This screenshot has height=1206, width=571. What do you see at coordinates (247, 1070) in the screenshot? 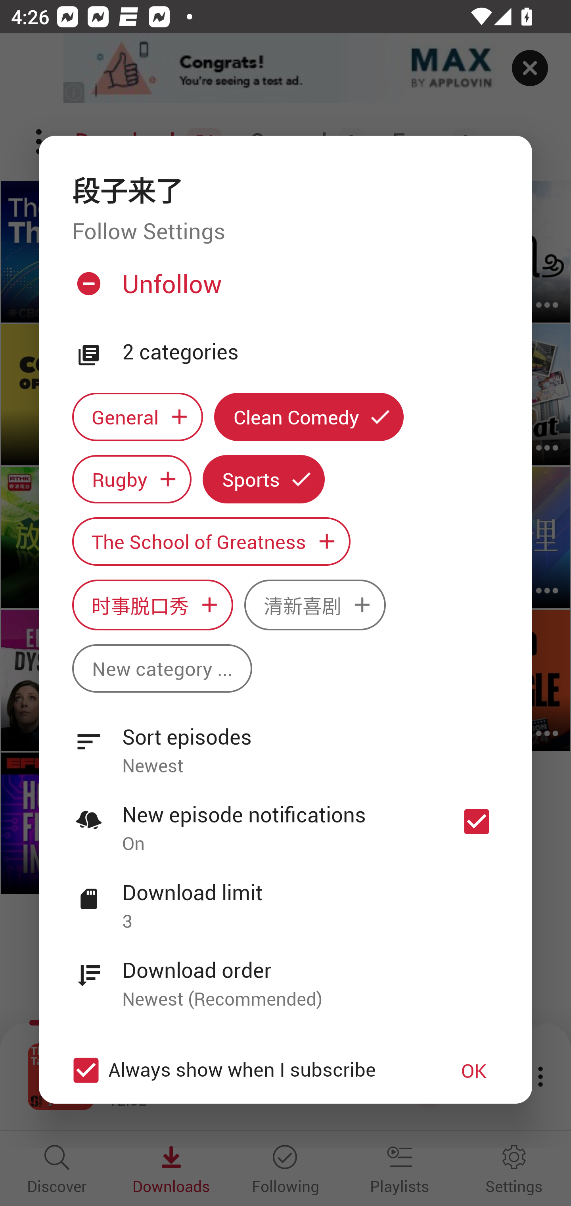
I see `Always show when I subscribe` at bounding box center [247, 1070].